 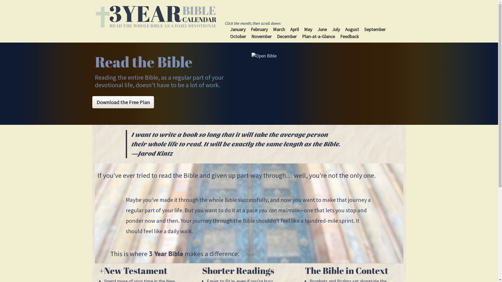 I want to click on Plan-at-a-Glance, so click(x=318, y=37).